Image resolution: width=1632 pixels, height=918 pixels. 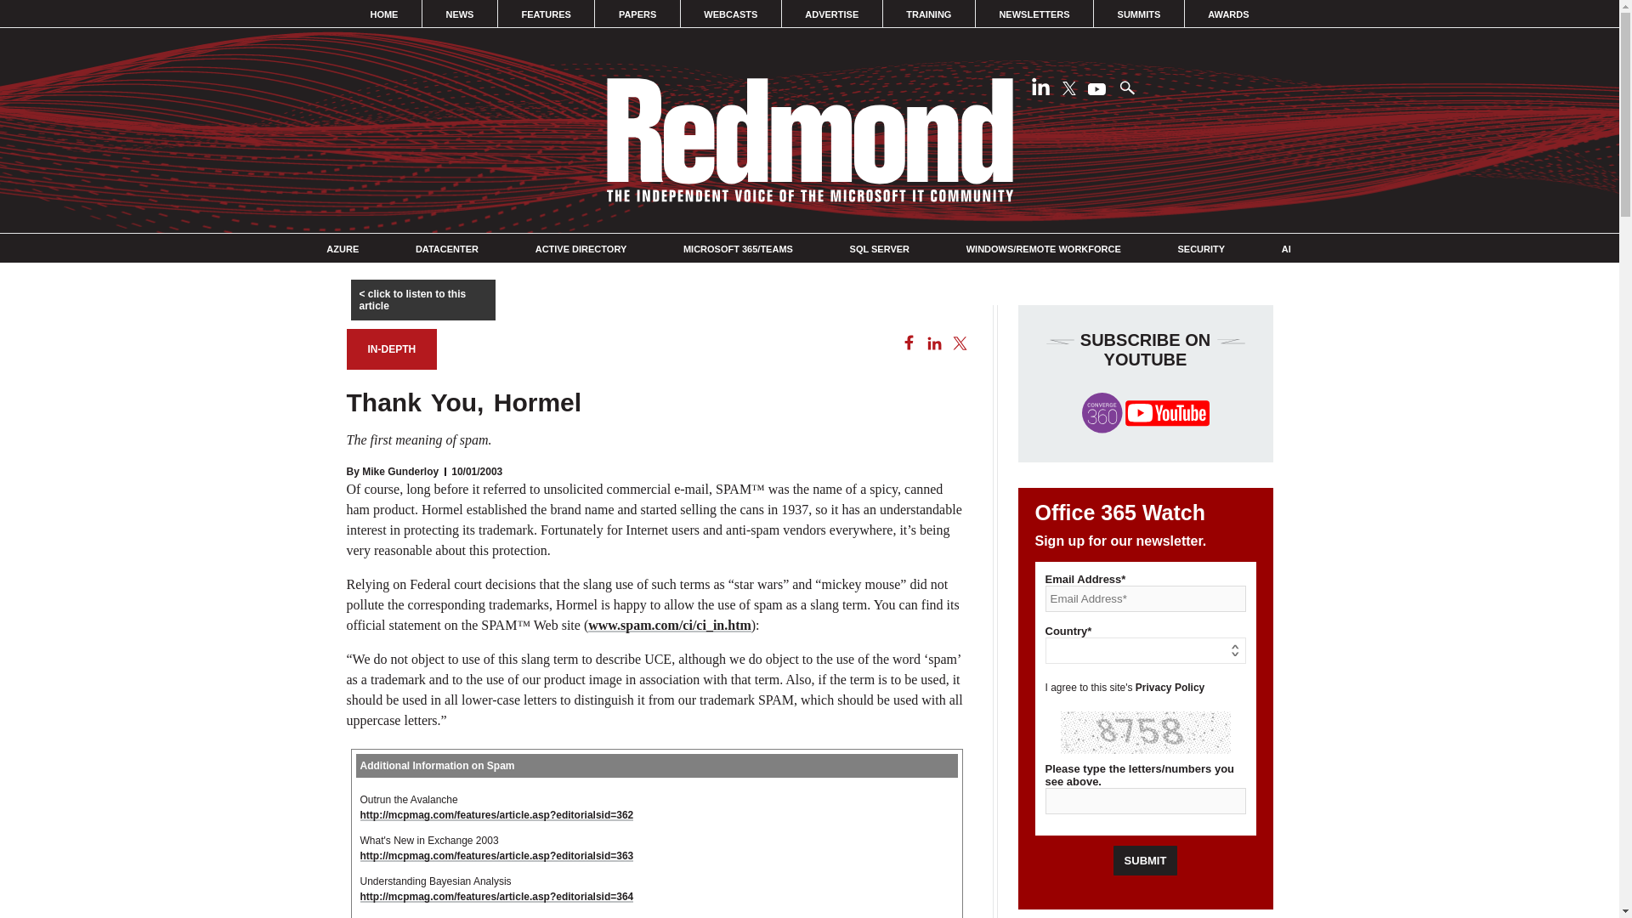 What do you see at coordinates (1200, 249) in the screenshot?
I see `SECURITY` at bounding box center [1200, 249].